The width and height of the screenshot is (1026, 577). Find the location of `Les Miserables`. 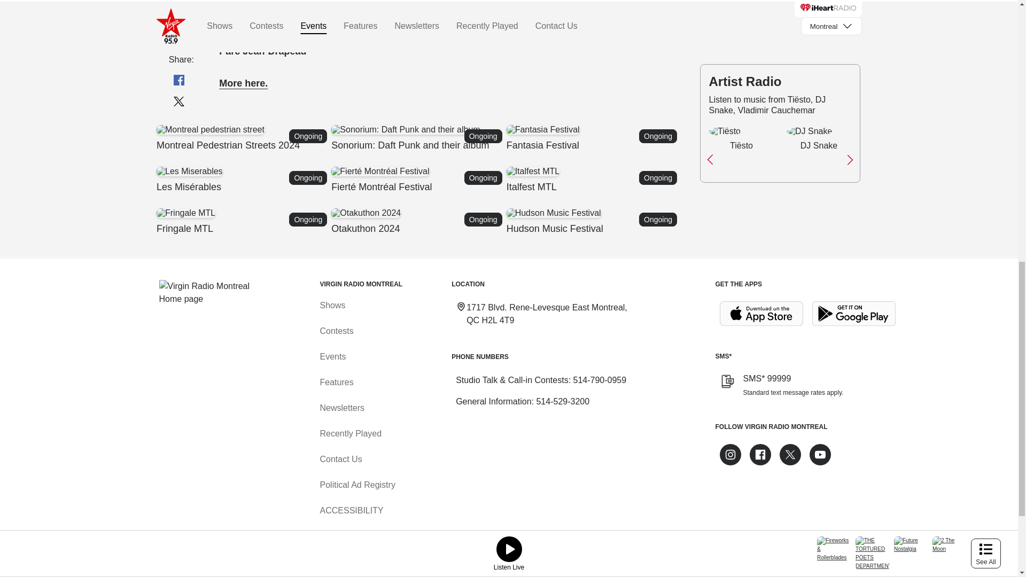

Les Miserables is located at coordinates (593, 138).